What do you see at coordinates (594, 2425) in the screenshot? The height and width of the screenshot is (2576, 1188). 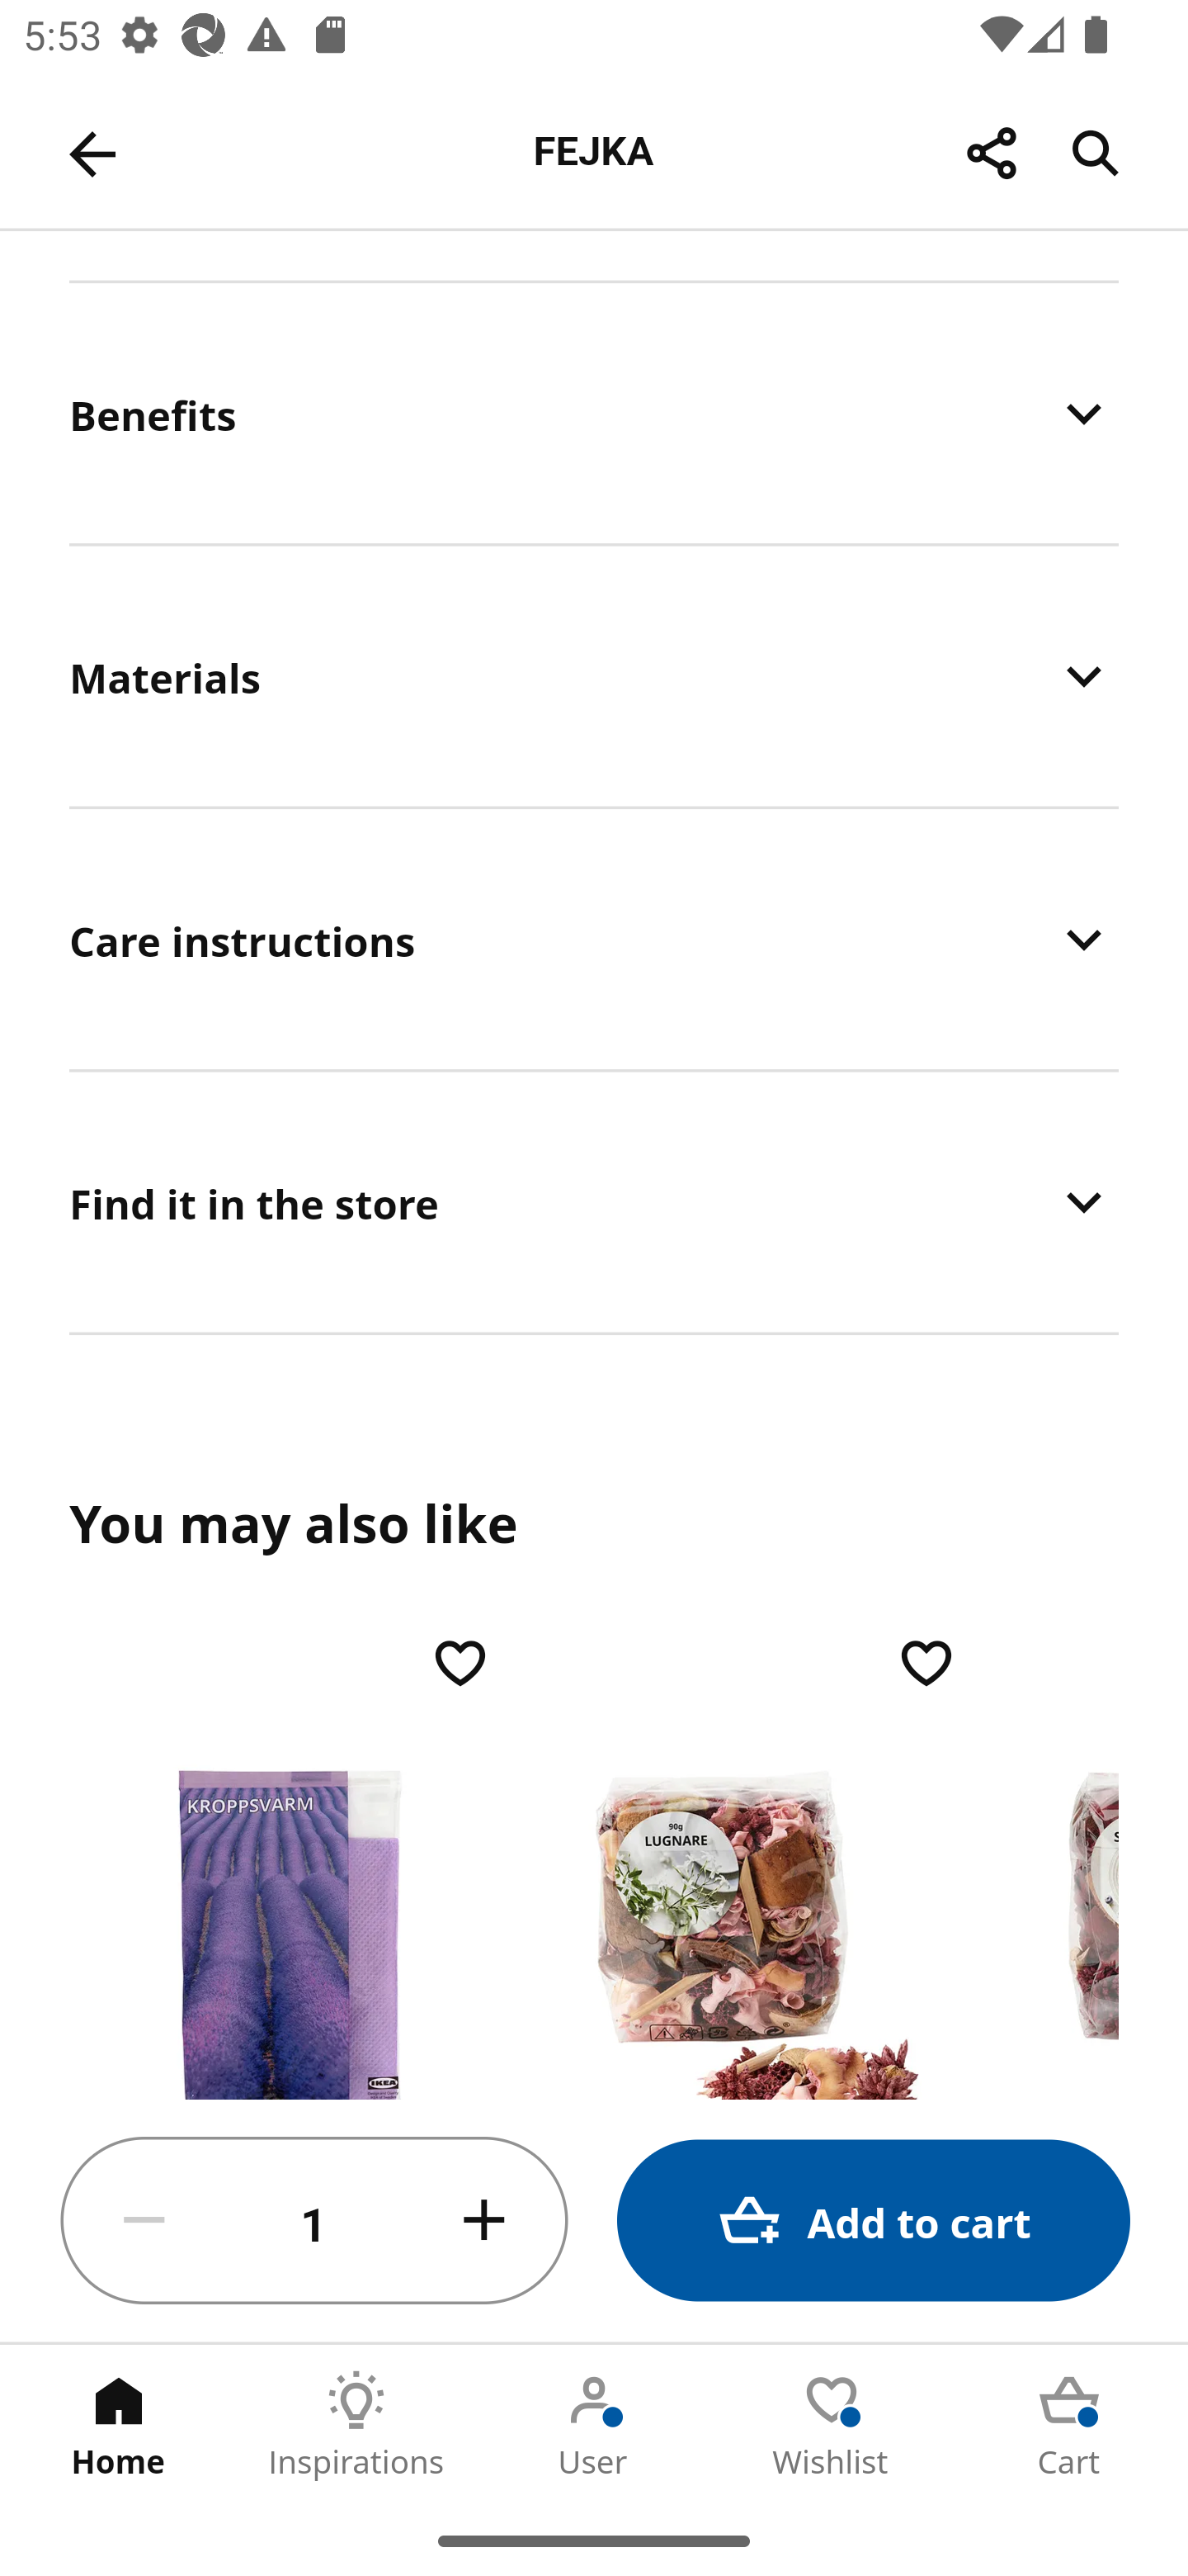 I see `User
Tab 3 of 5` at bounding box center [594, 2425].